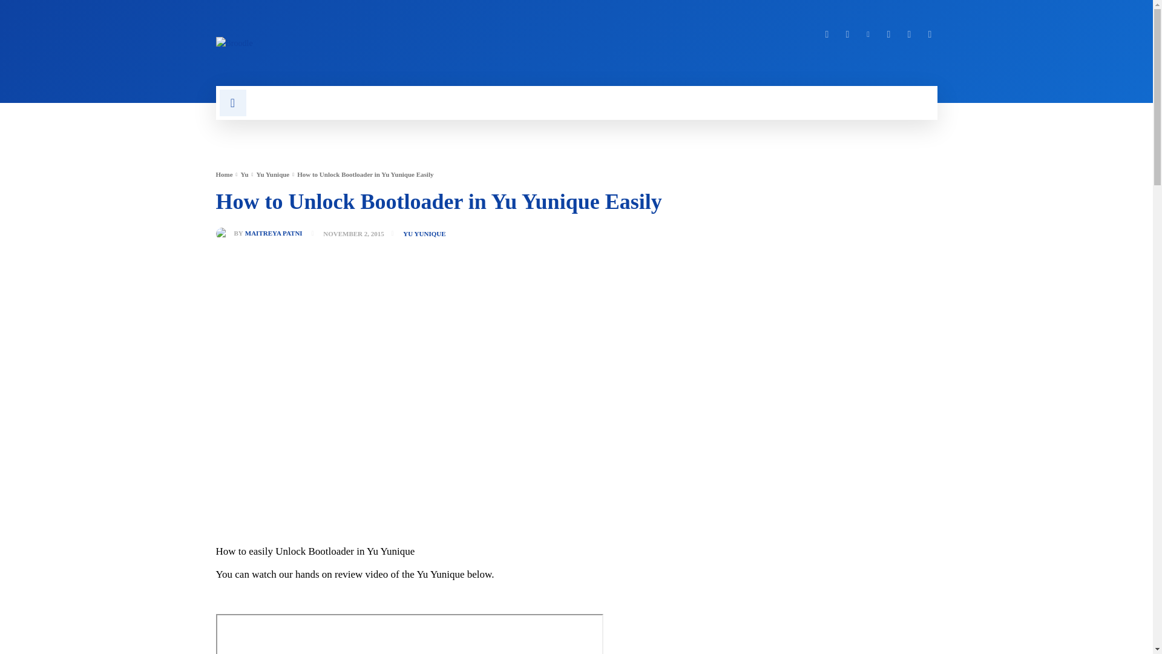  Describe the element at coordinates (234, 42) in the screenshot. I see `Broodle` at that location.